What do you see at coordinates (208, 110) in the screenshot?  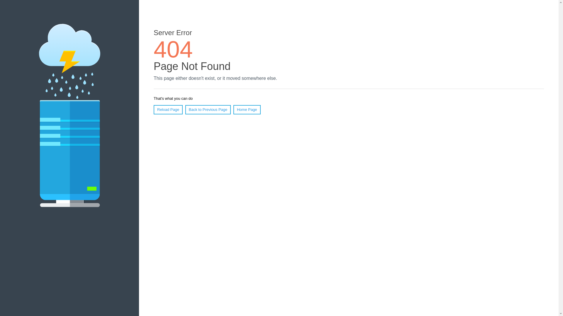 I see `Back to Previous Page` at bounding box center [208, 110].